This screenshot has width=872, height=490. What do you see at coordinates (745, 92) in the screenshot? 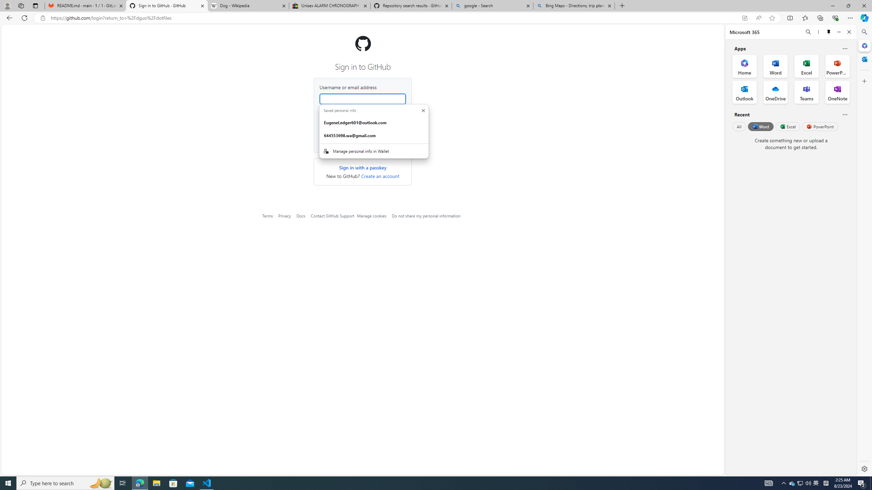
I see `Outlook Office App` at bounding box center [745, 92].